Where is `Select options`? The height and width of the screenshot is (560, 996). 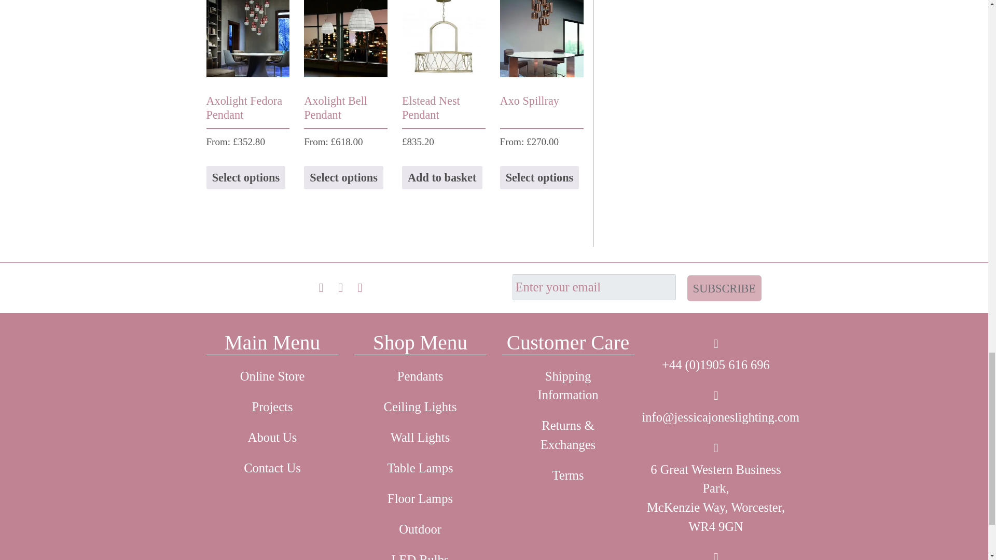 Select options is located at coordinates (343, 177).